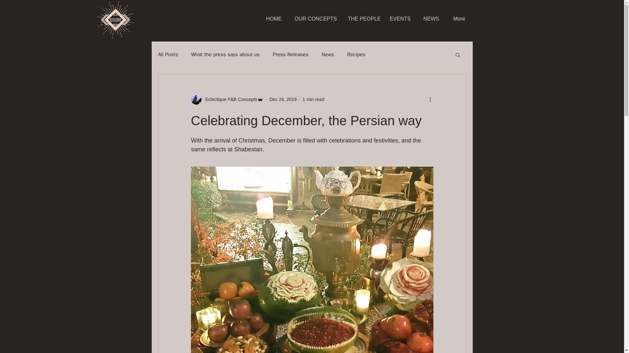  What do you see at coordinates (328, 54) in the screenshot?
I see `News` at bounding box center [328, 54].